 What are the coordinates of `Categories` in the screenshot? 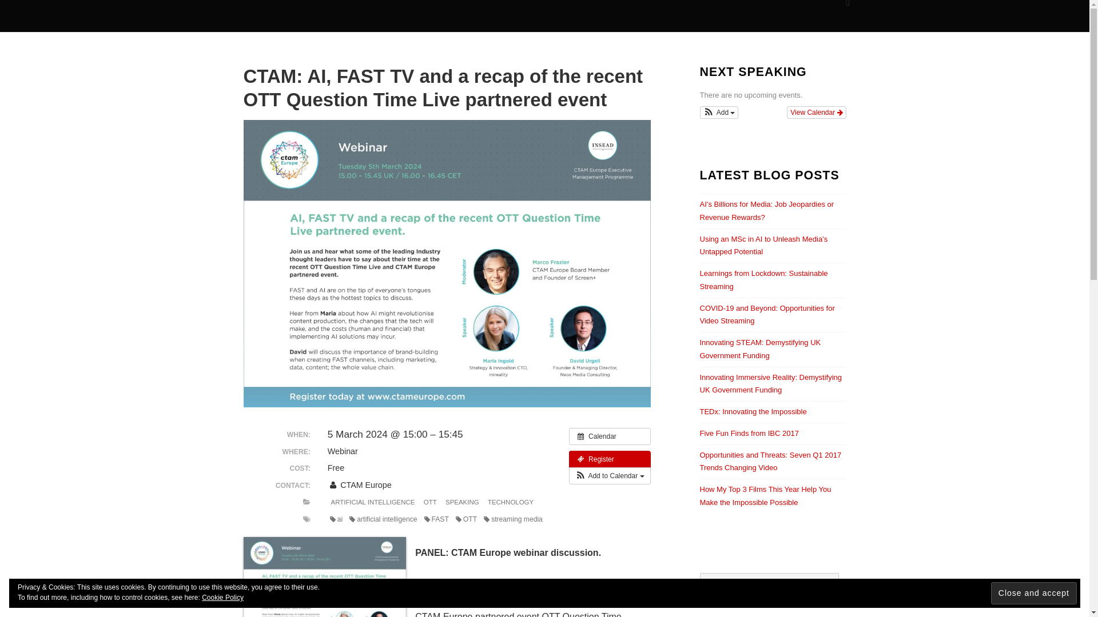 It's located at (307, 502).